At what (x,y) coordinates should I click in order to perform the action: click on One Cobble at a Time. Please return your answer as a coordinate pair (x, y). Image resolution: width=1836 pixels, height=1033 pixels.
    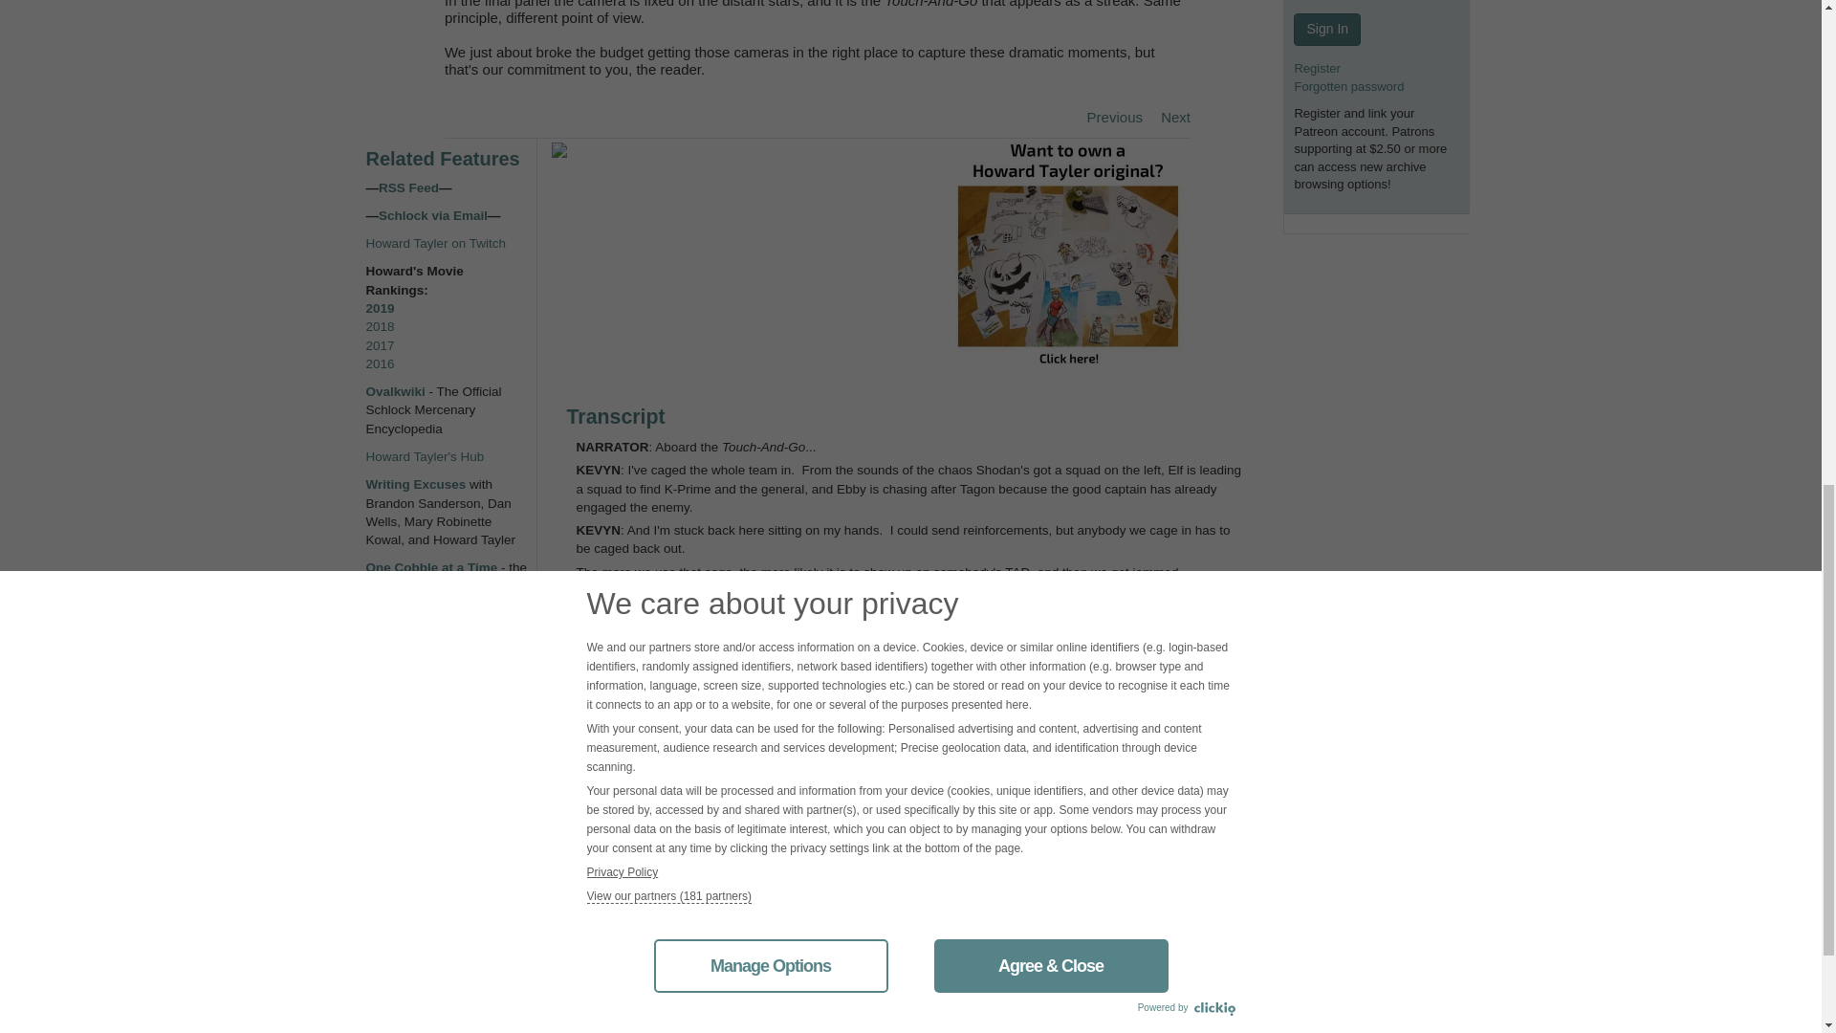
    Looking at the image, I should click on (431, 567).